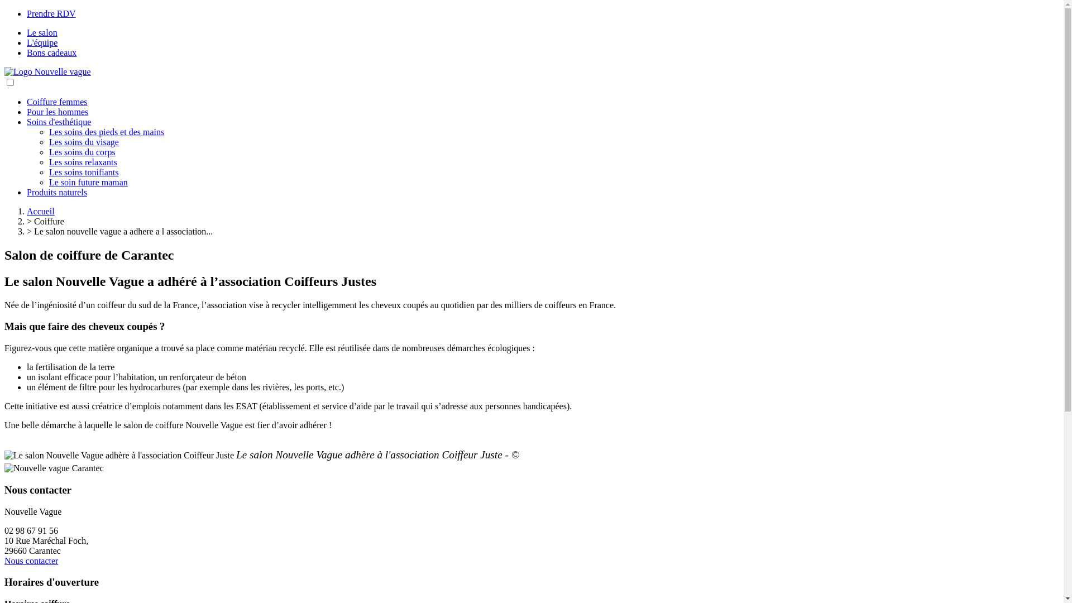  Describe the element at coordinates (51, 13) in the screenshot. I see `Prendre RDV` at that location.